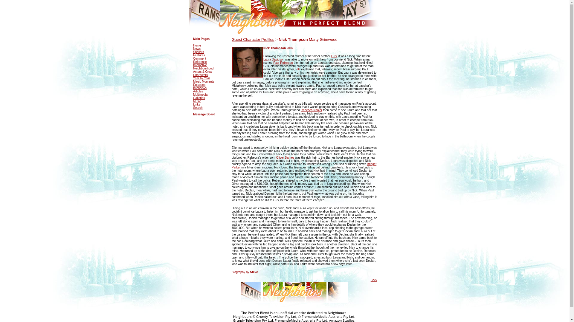  I want to click on Characters, so click(200, 75).